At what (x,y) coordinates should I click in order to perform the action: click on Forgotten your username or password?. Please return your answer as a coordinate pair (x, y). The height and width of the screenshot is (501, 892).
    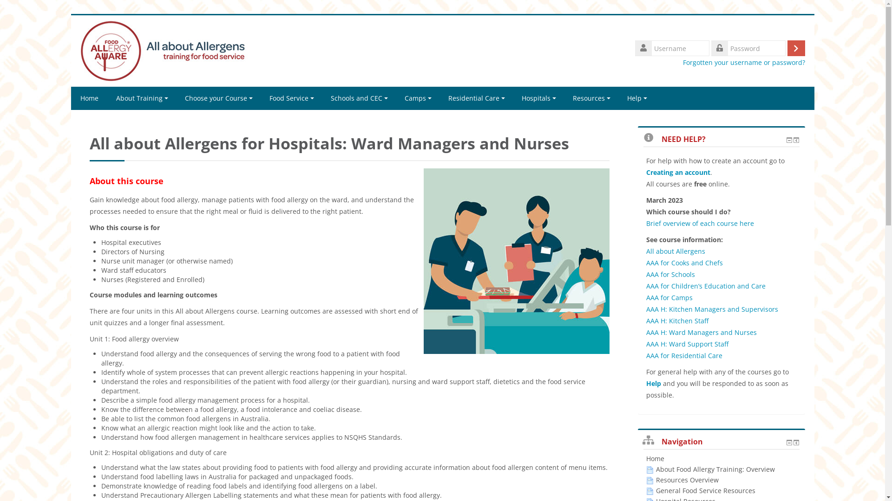
    Looking at the image, I should click on (744, 63).